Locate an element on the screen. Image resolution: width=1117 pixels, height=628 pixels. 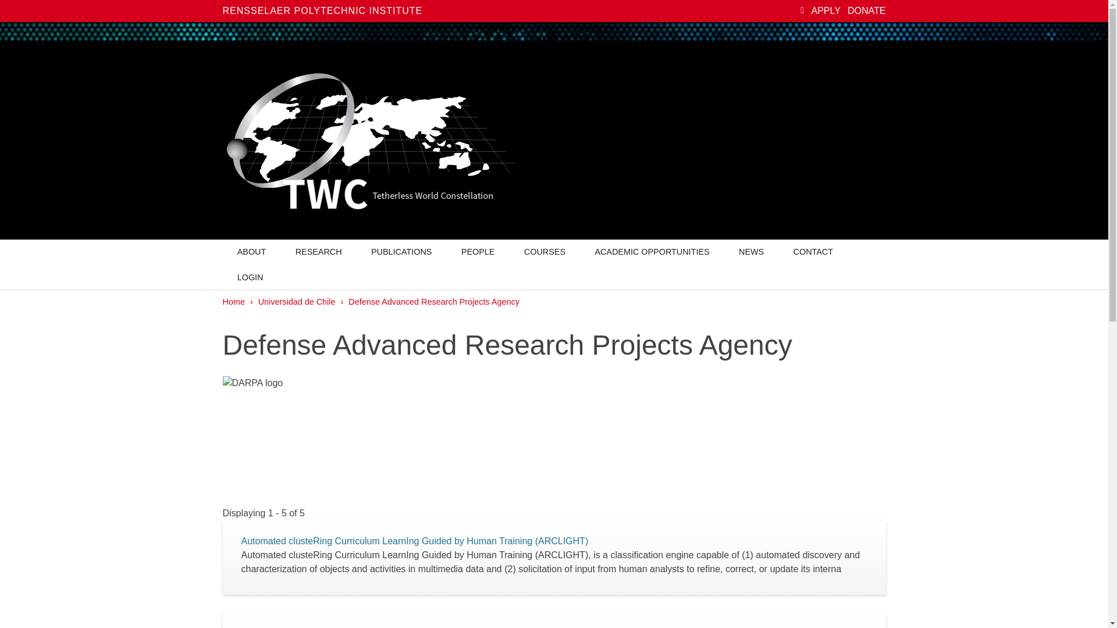
PEOPLE is located at coordinates (478, 251).